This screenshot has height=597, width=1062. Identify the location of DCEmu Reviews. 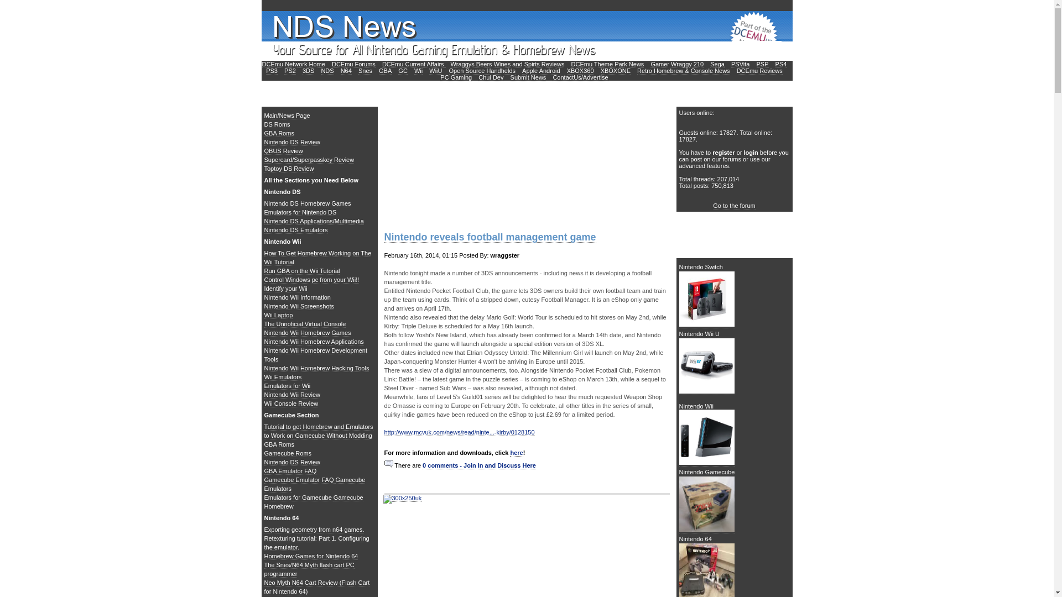
(760, 71).